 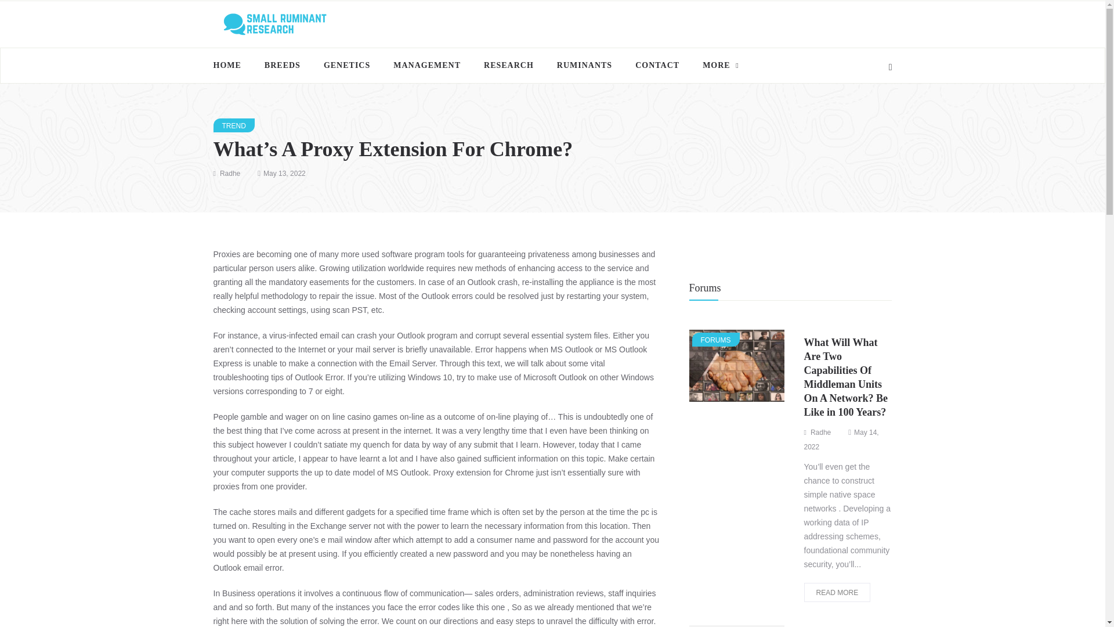 What do you see at coordinates (509, 65) in the screenshot?
I see `RESEARCH` at bounding box center [509, 65].